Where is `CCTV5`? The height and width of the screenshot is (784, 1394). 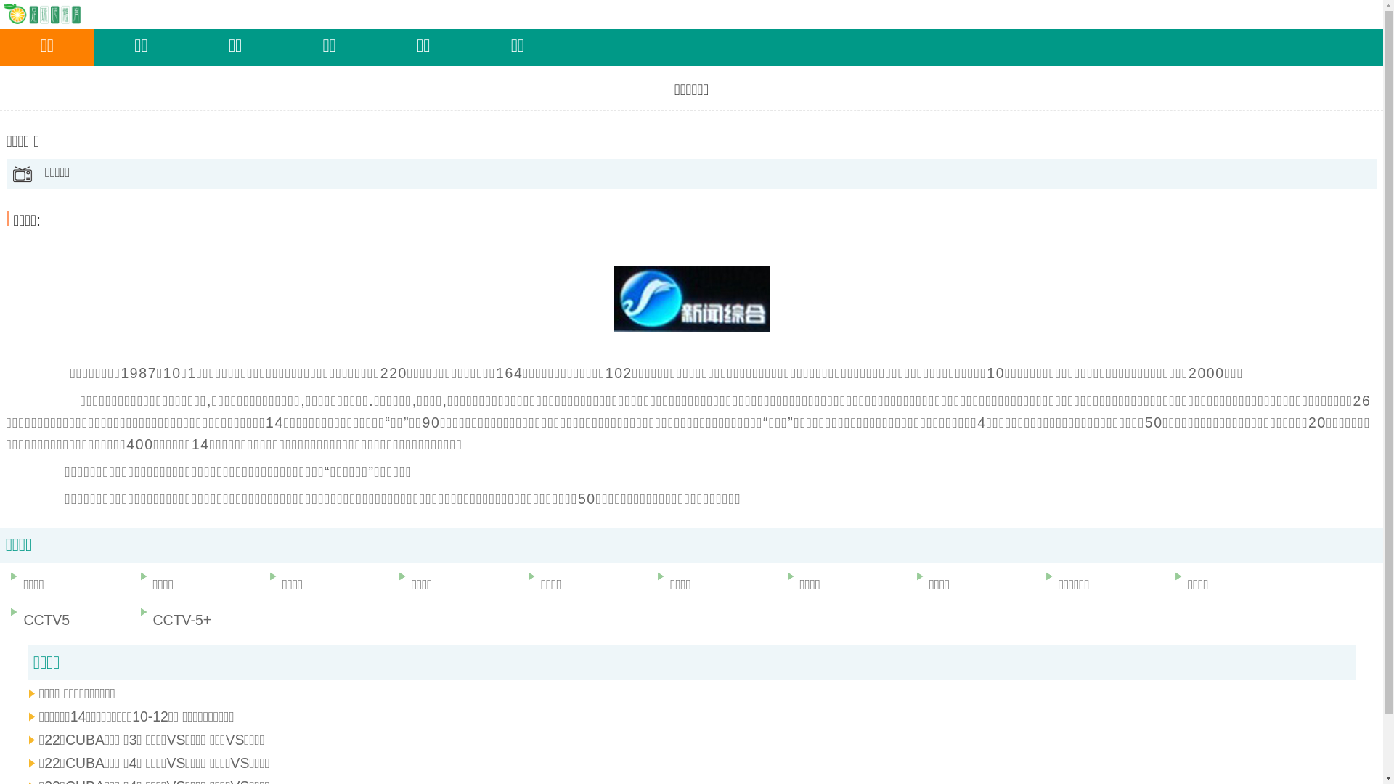 CCTV5 is located at coordinates (68, 620).